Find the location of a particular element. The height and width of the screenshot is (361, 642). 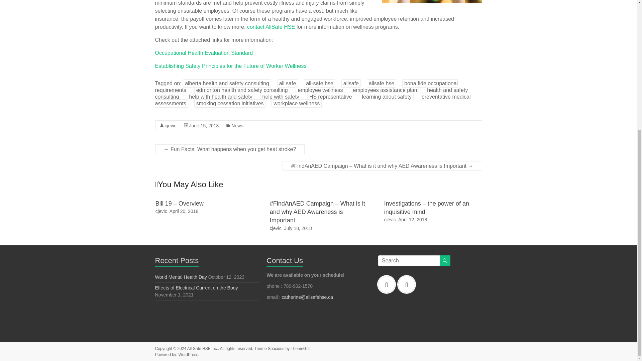

health and safety consulting is located at coordinates (312, 94).